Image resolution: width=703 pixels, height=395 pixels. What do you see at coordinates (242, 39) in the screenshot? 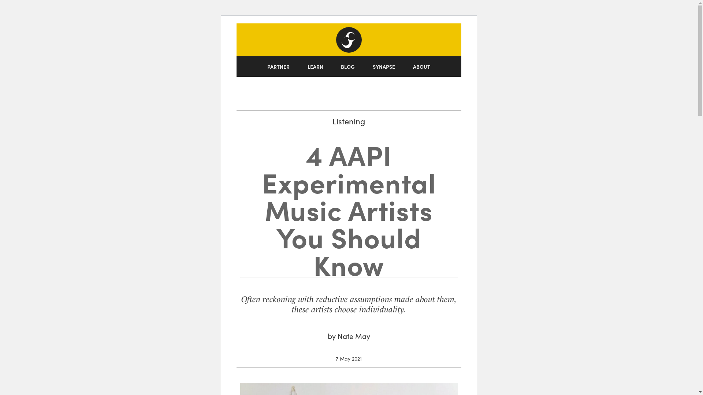
I see `Skip to content` at bounding box center [242, 39].